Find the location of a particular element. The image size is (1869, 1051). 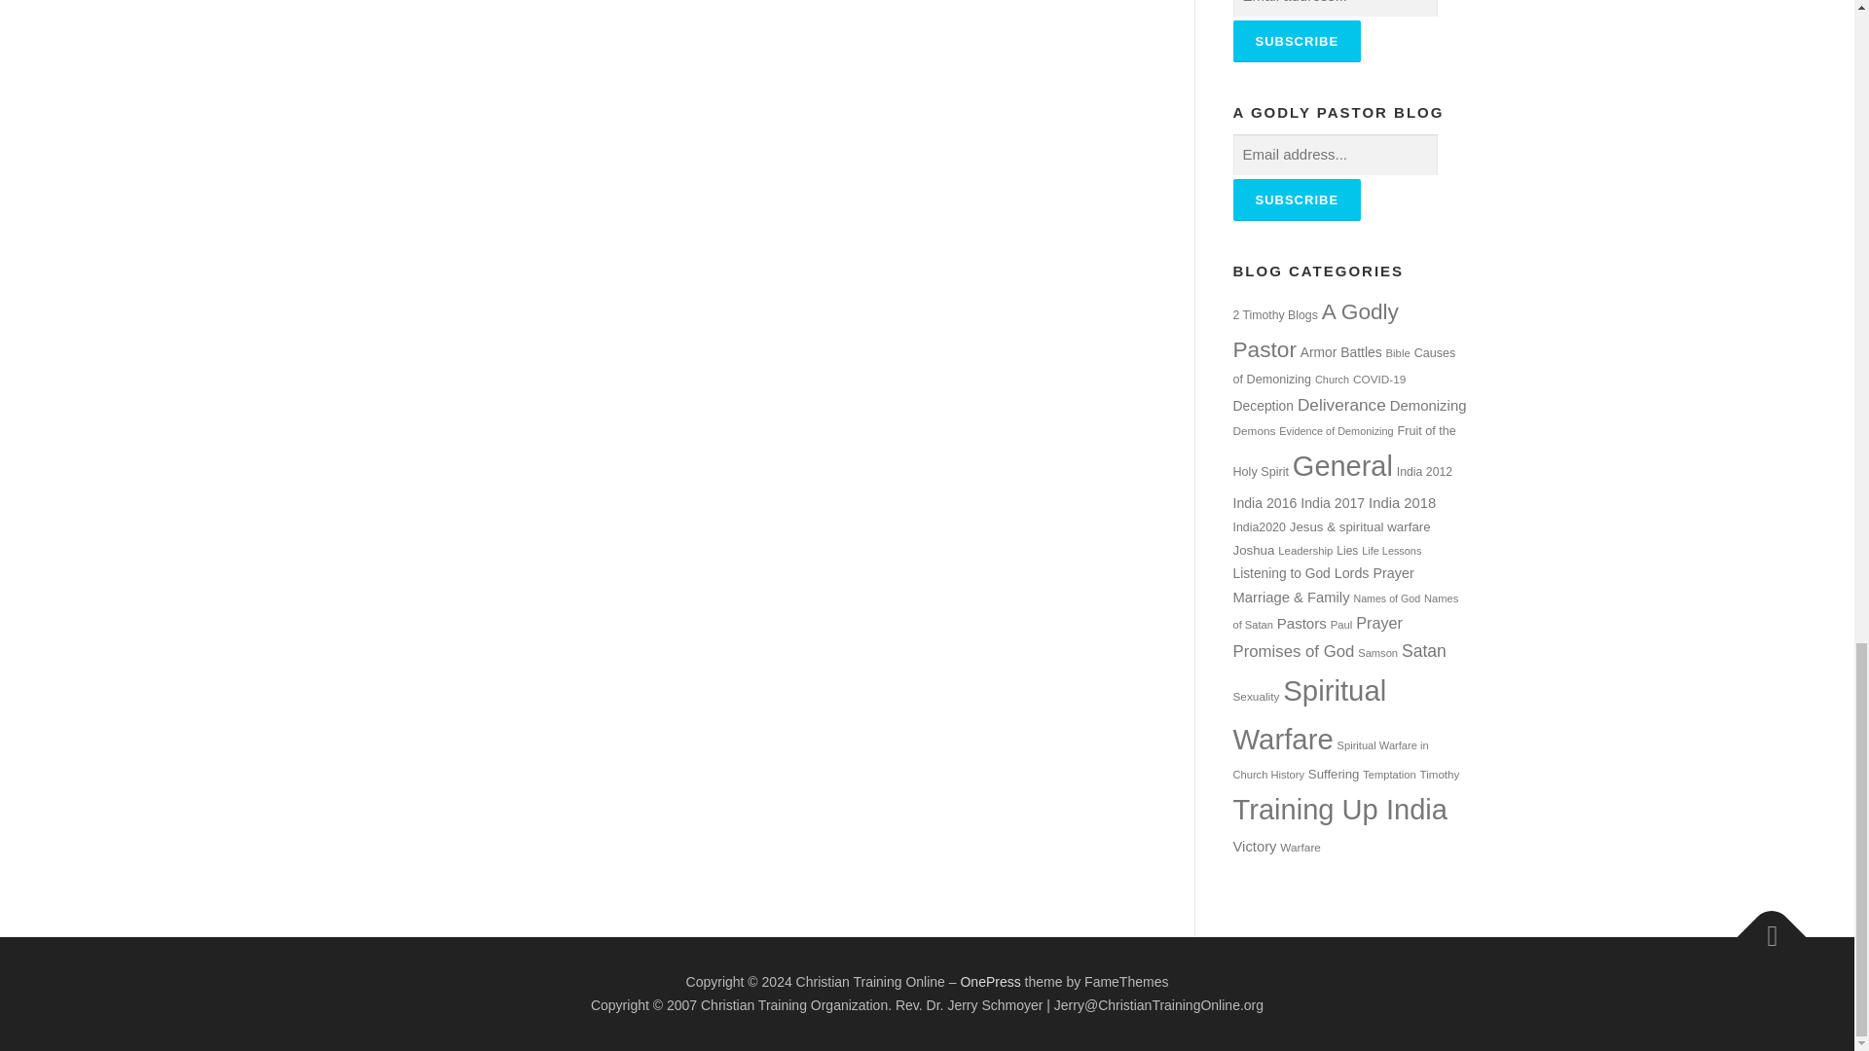

Subscribe is located at coordinates (1296, 41).